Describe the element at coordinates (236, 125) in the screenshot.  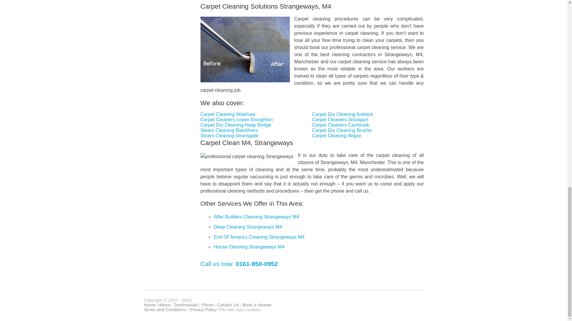
I see `BL9 Carpet Dry Cleaning Heap Bridge` at that location.